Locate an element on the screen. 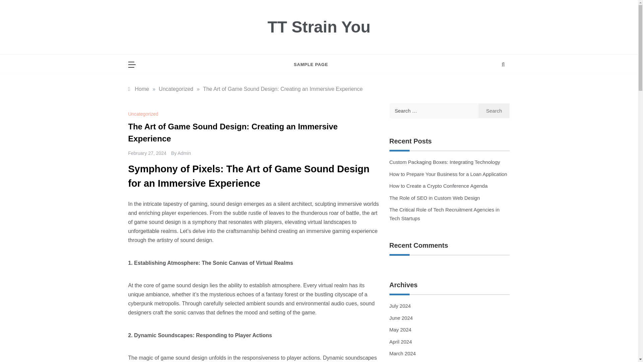  March 2024 is located at coordinates (402, 353).